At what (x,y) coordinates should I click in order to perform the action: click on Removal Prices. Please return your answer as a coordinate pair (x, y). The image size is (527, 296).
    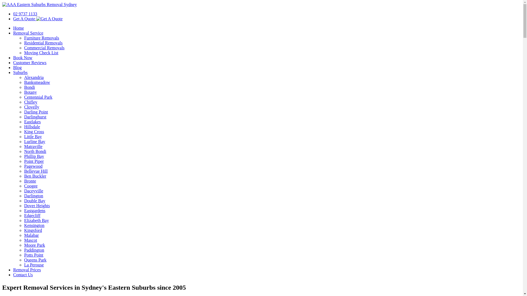
    Looking at the image, I should click on (27, 270).